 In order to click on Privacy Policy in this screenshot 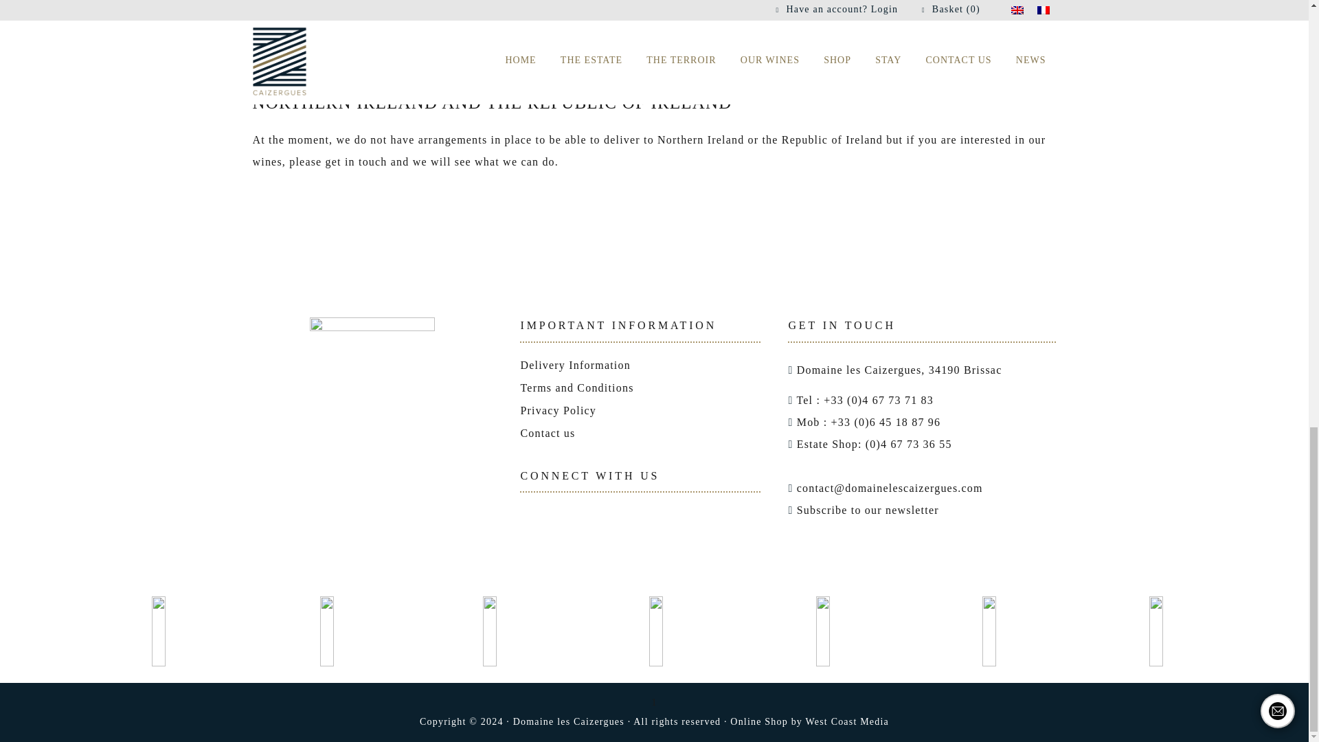, I will do `click(558, 409)`.